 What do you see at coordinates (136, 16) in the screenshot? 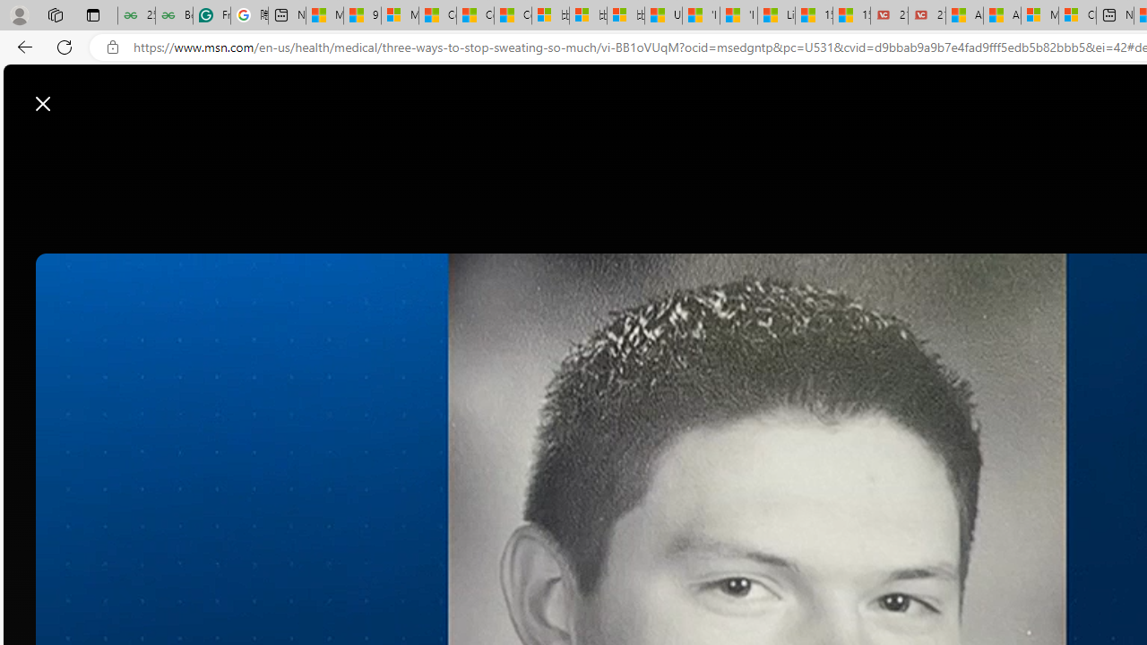
I see `25 Basic Linux Commands For Beginners - GeeksforGeeks` at bounding box center [136, 16].